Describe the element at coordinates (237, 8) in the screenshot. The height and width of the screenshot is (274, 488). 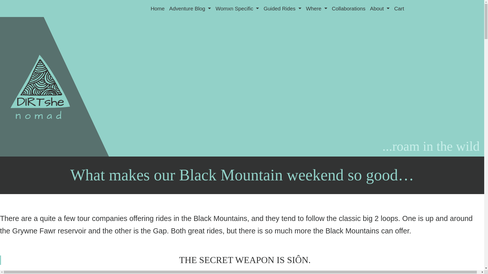
I see `Womxn Specific` at that location.